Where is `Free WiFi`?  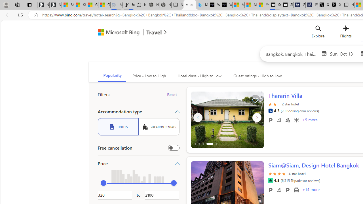
Free WiFi is located at coordinates (279, 190).